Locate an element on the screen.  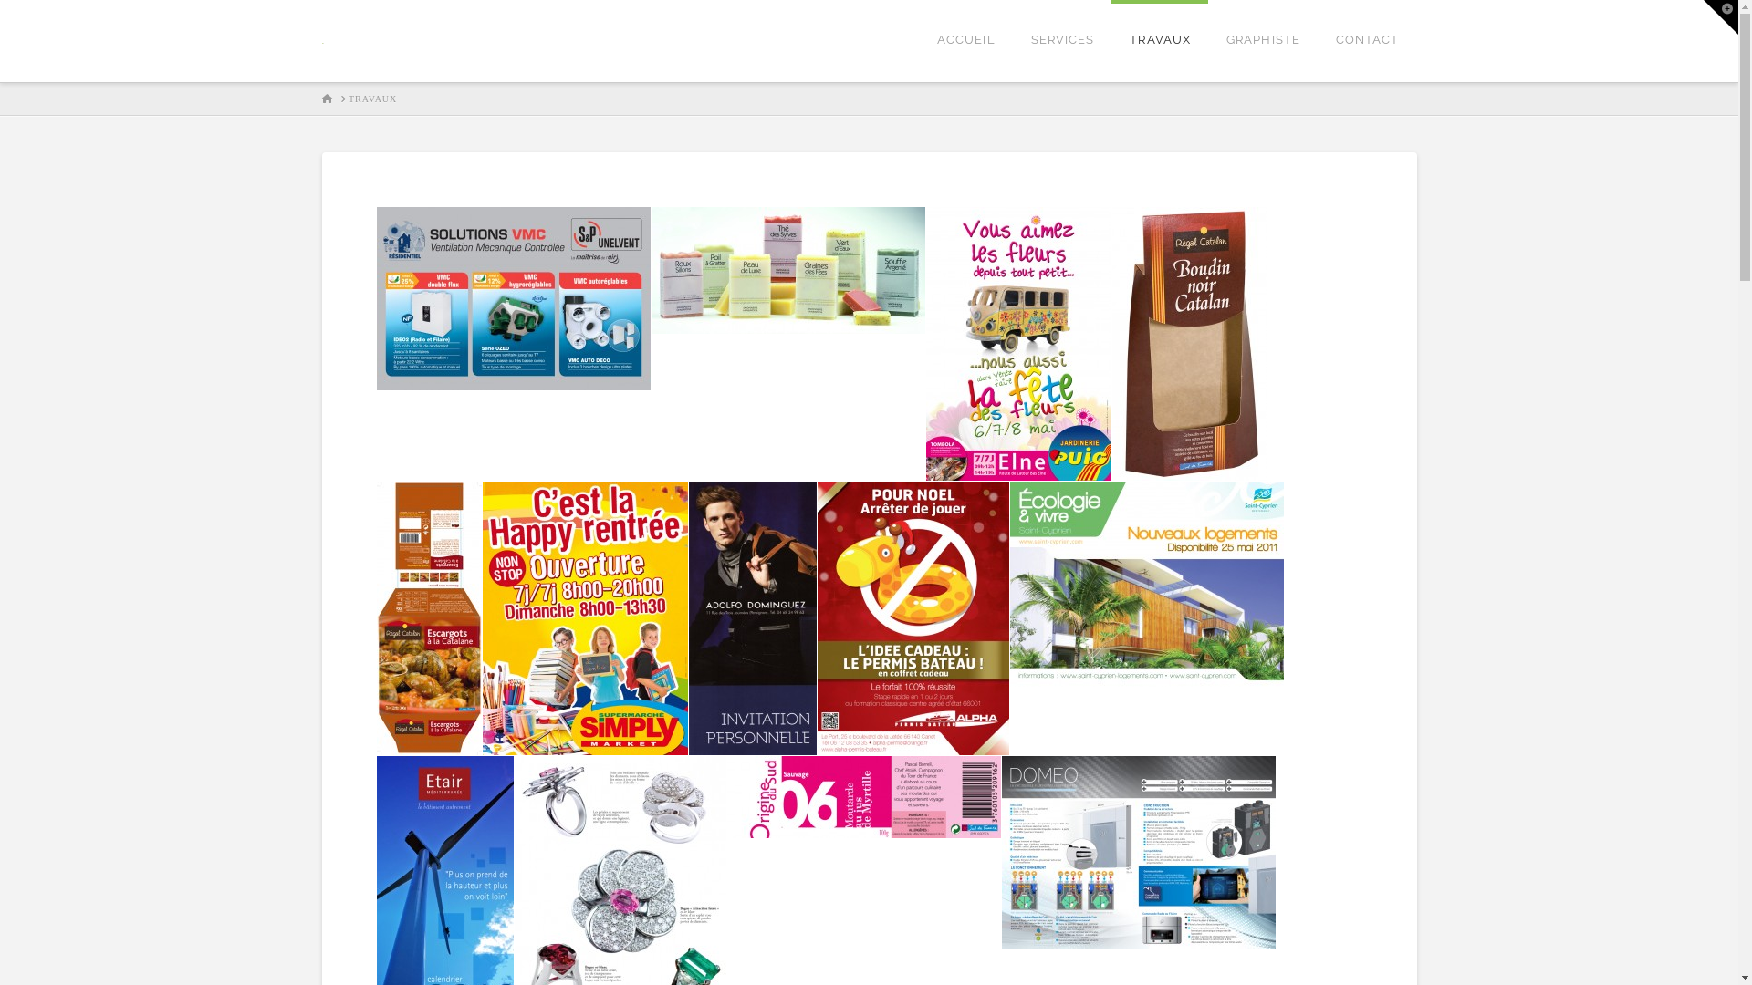
ACCUEIL is located at coordinates (965, 41).